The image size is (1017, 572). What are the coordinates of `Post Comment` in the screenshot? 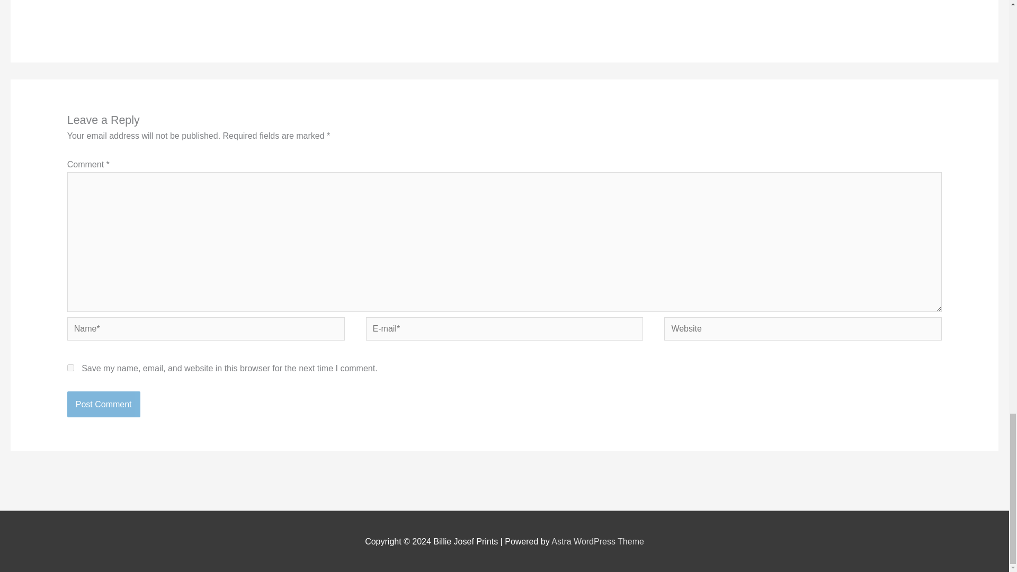 It's located at (103, 404).